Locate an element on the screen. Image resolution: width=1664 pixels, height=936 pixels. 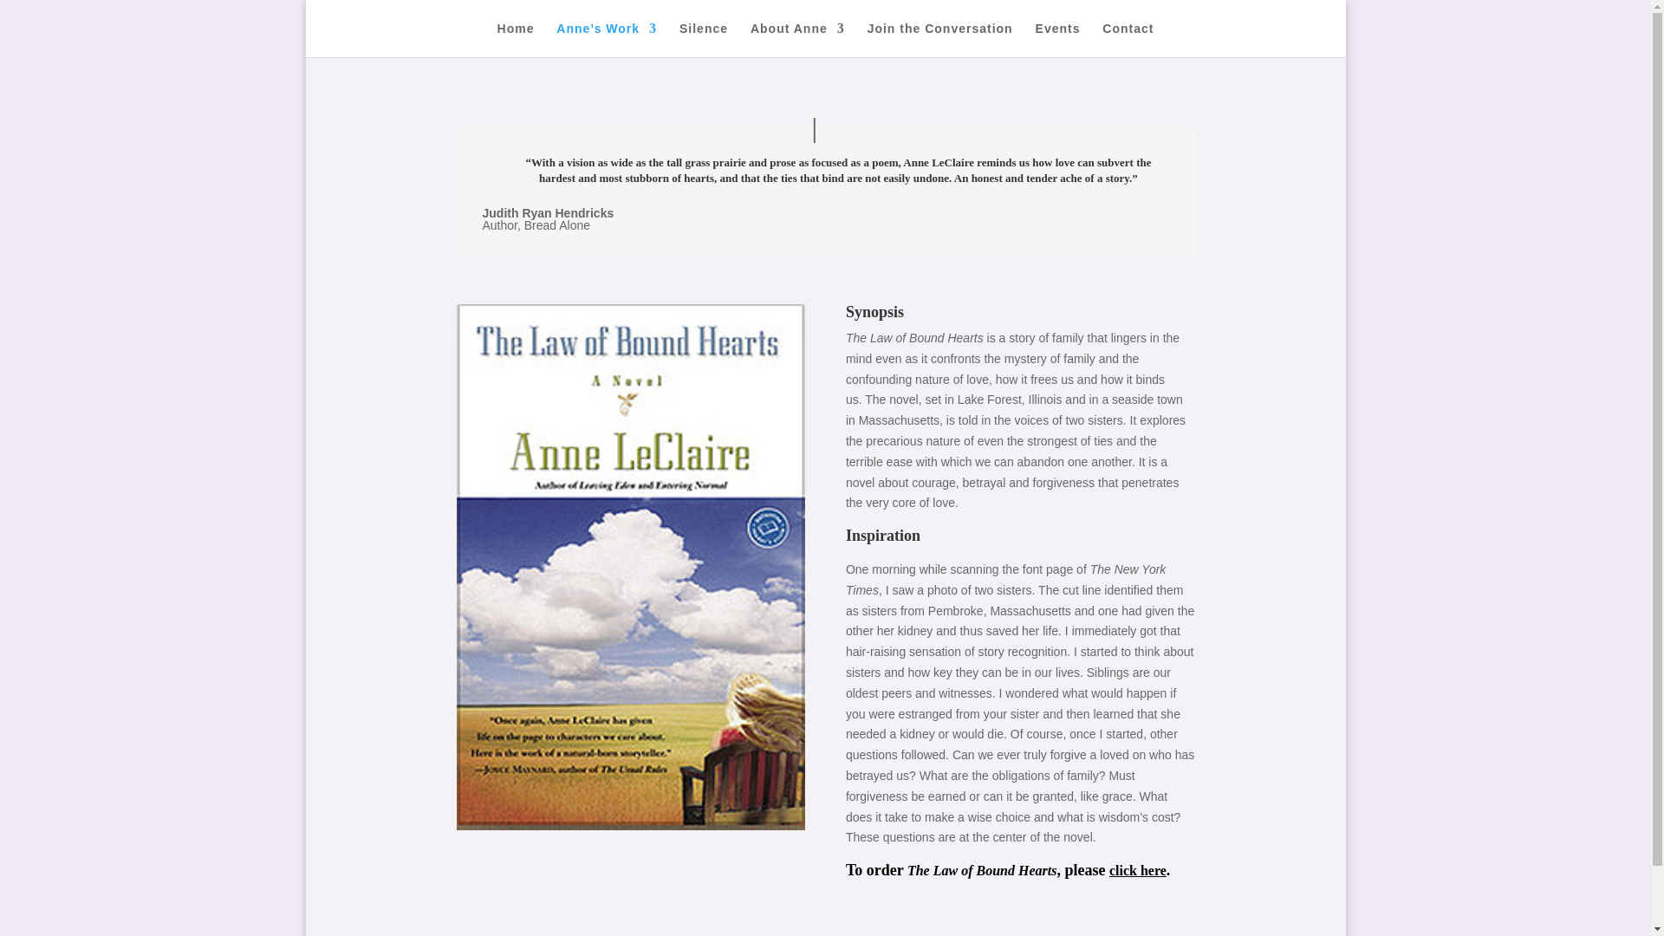
Contact is located at coordinates (1127, 39).